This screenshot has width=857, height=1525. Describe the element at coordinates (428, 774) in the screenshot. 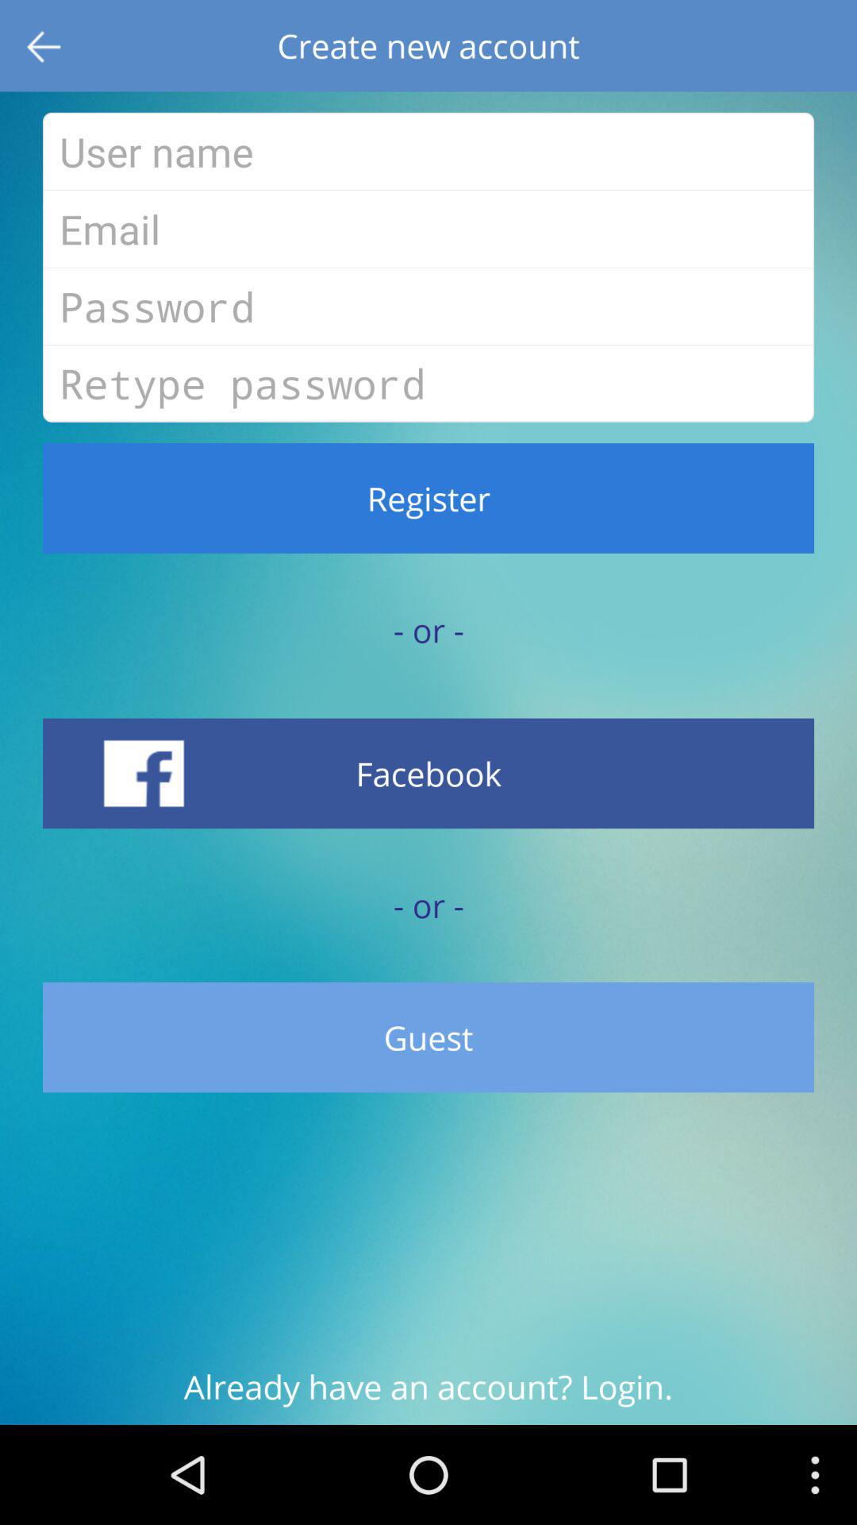

I see `select the icon above the - or -` at that location.